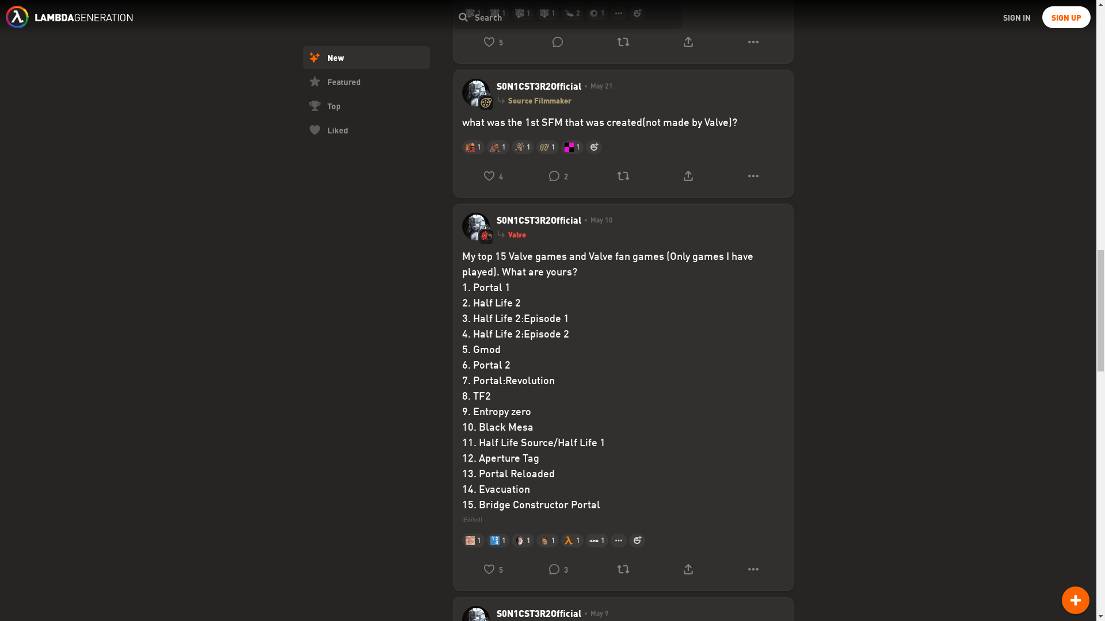  What do you see at coordinates (558, 176) in the screenshot?
I see `2` at bounding box center [558, 176].